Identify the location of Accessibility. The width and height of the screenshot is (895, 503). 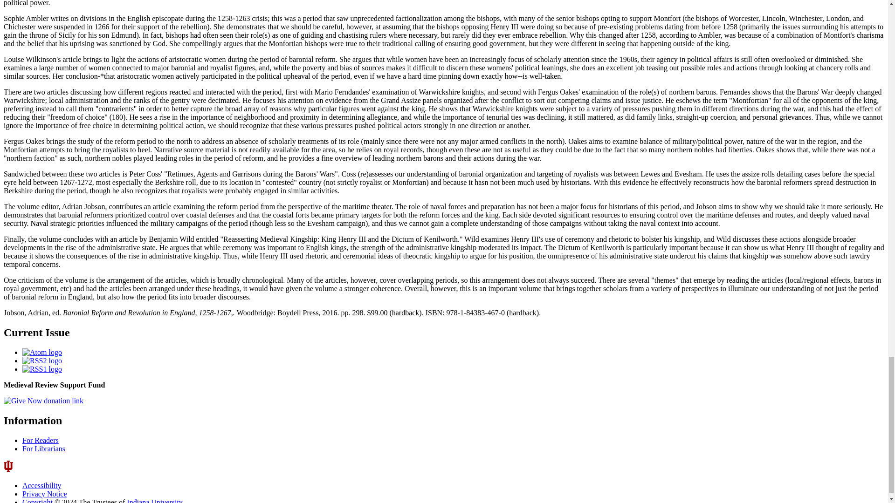
(42, 485).